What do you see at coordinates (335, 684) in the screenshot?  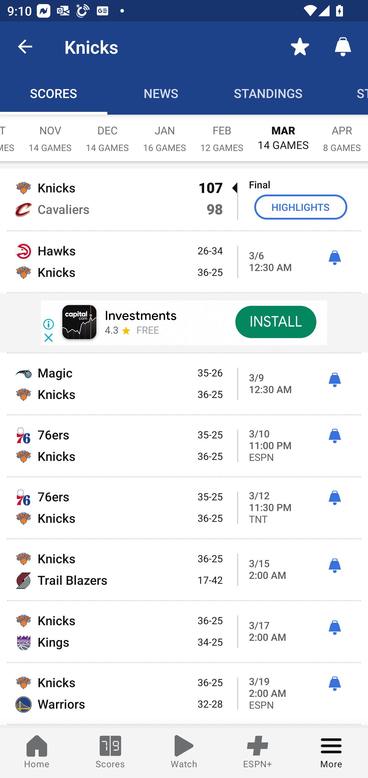 I see `ì` at bounding box center [335, 684].